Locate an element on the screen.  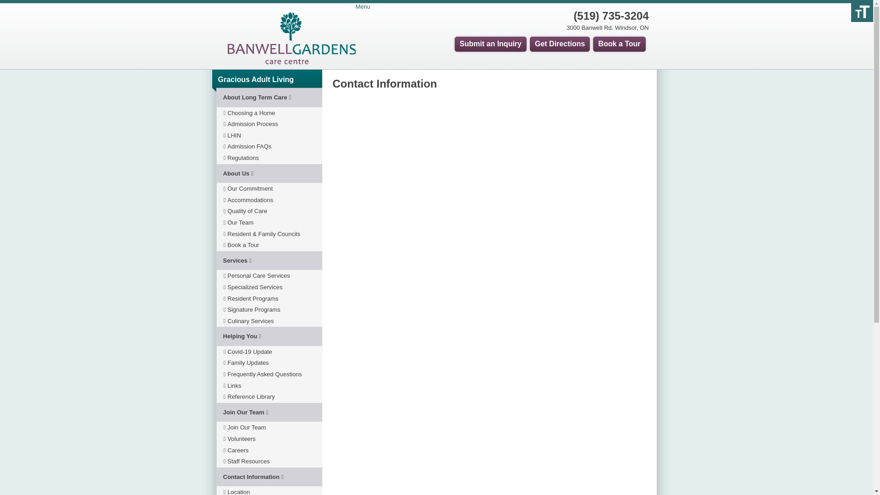
Resident & Family Councils is located at coordinates (262, 234).